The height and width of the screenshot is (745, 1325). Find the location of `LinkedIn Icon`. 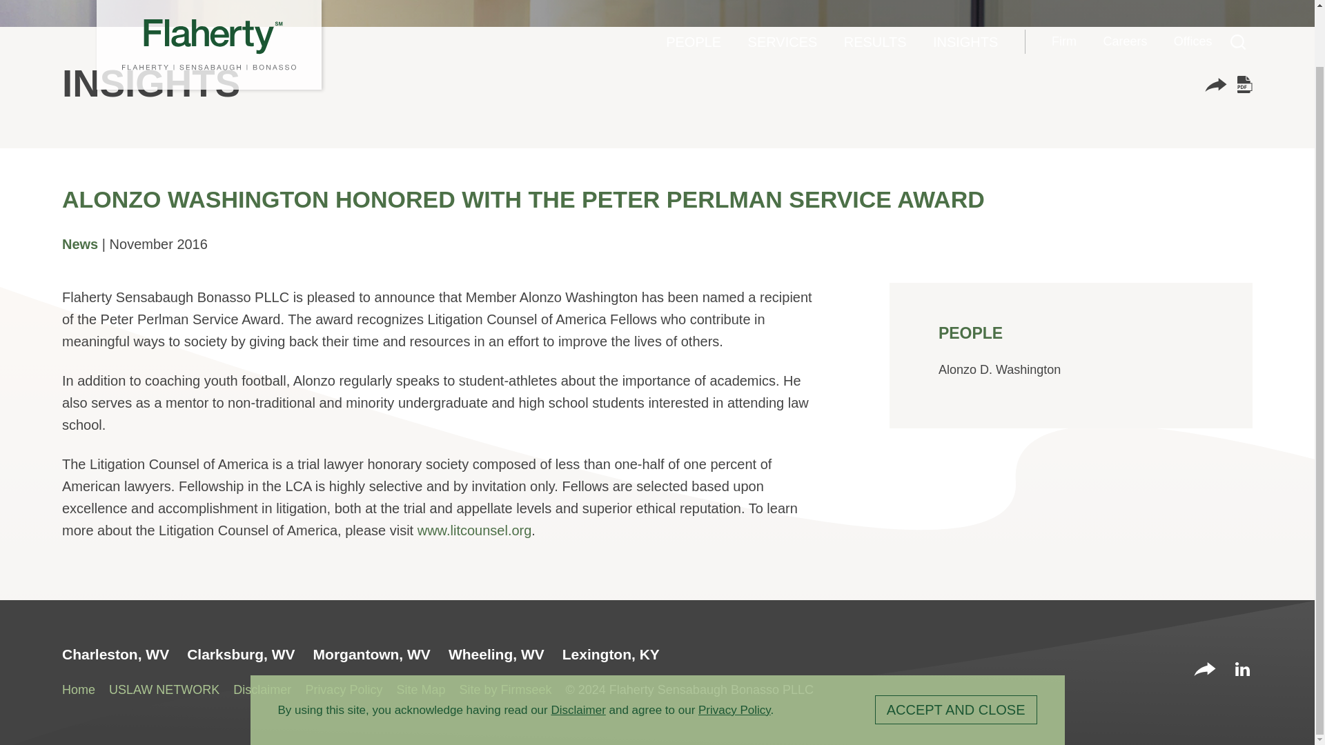

LinkedIn Icon is located at coordinates (1242, 669).